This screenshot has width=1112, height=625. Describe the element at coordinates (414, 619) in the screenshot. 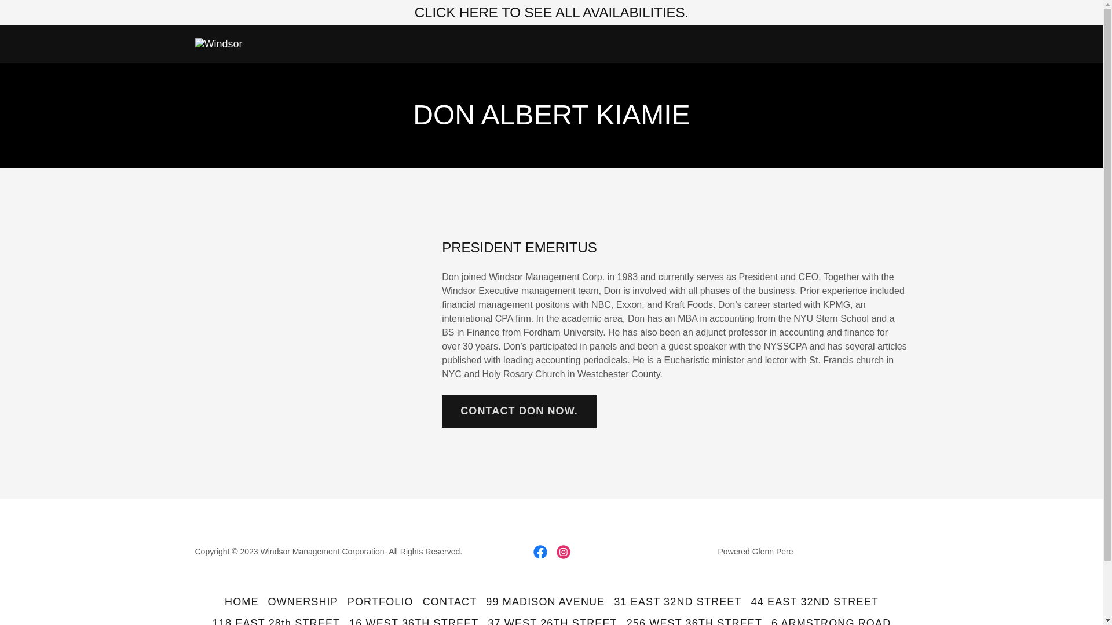

I see `16 WEST 36TH STREET` at that location.